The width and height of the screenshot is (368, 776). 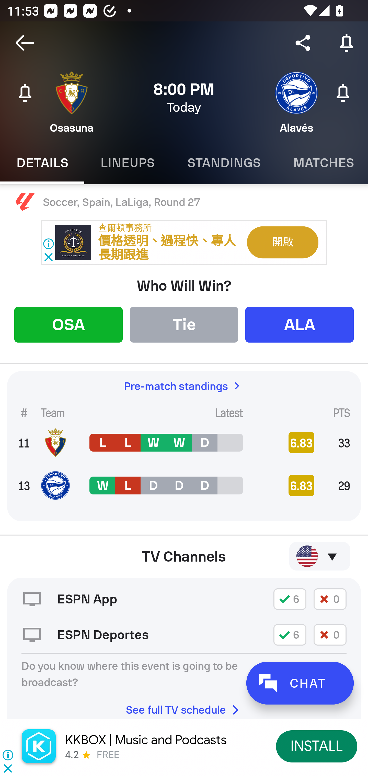 I want to click on KKBOX | Music and Podcasts, so click(x=146, y=740).